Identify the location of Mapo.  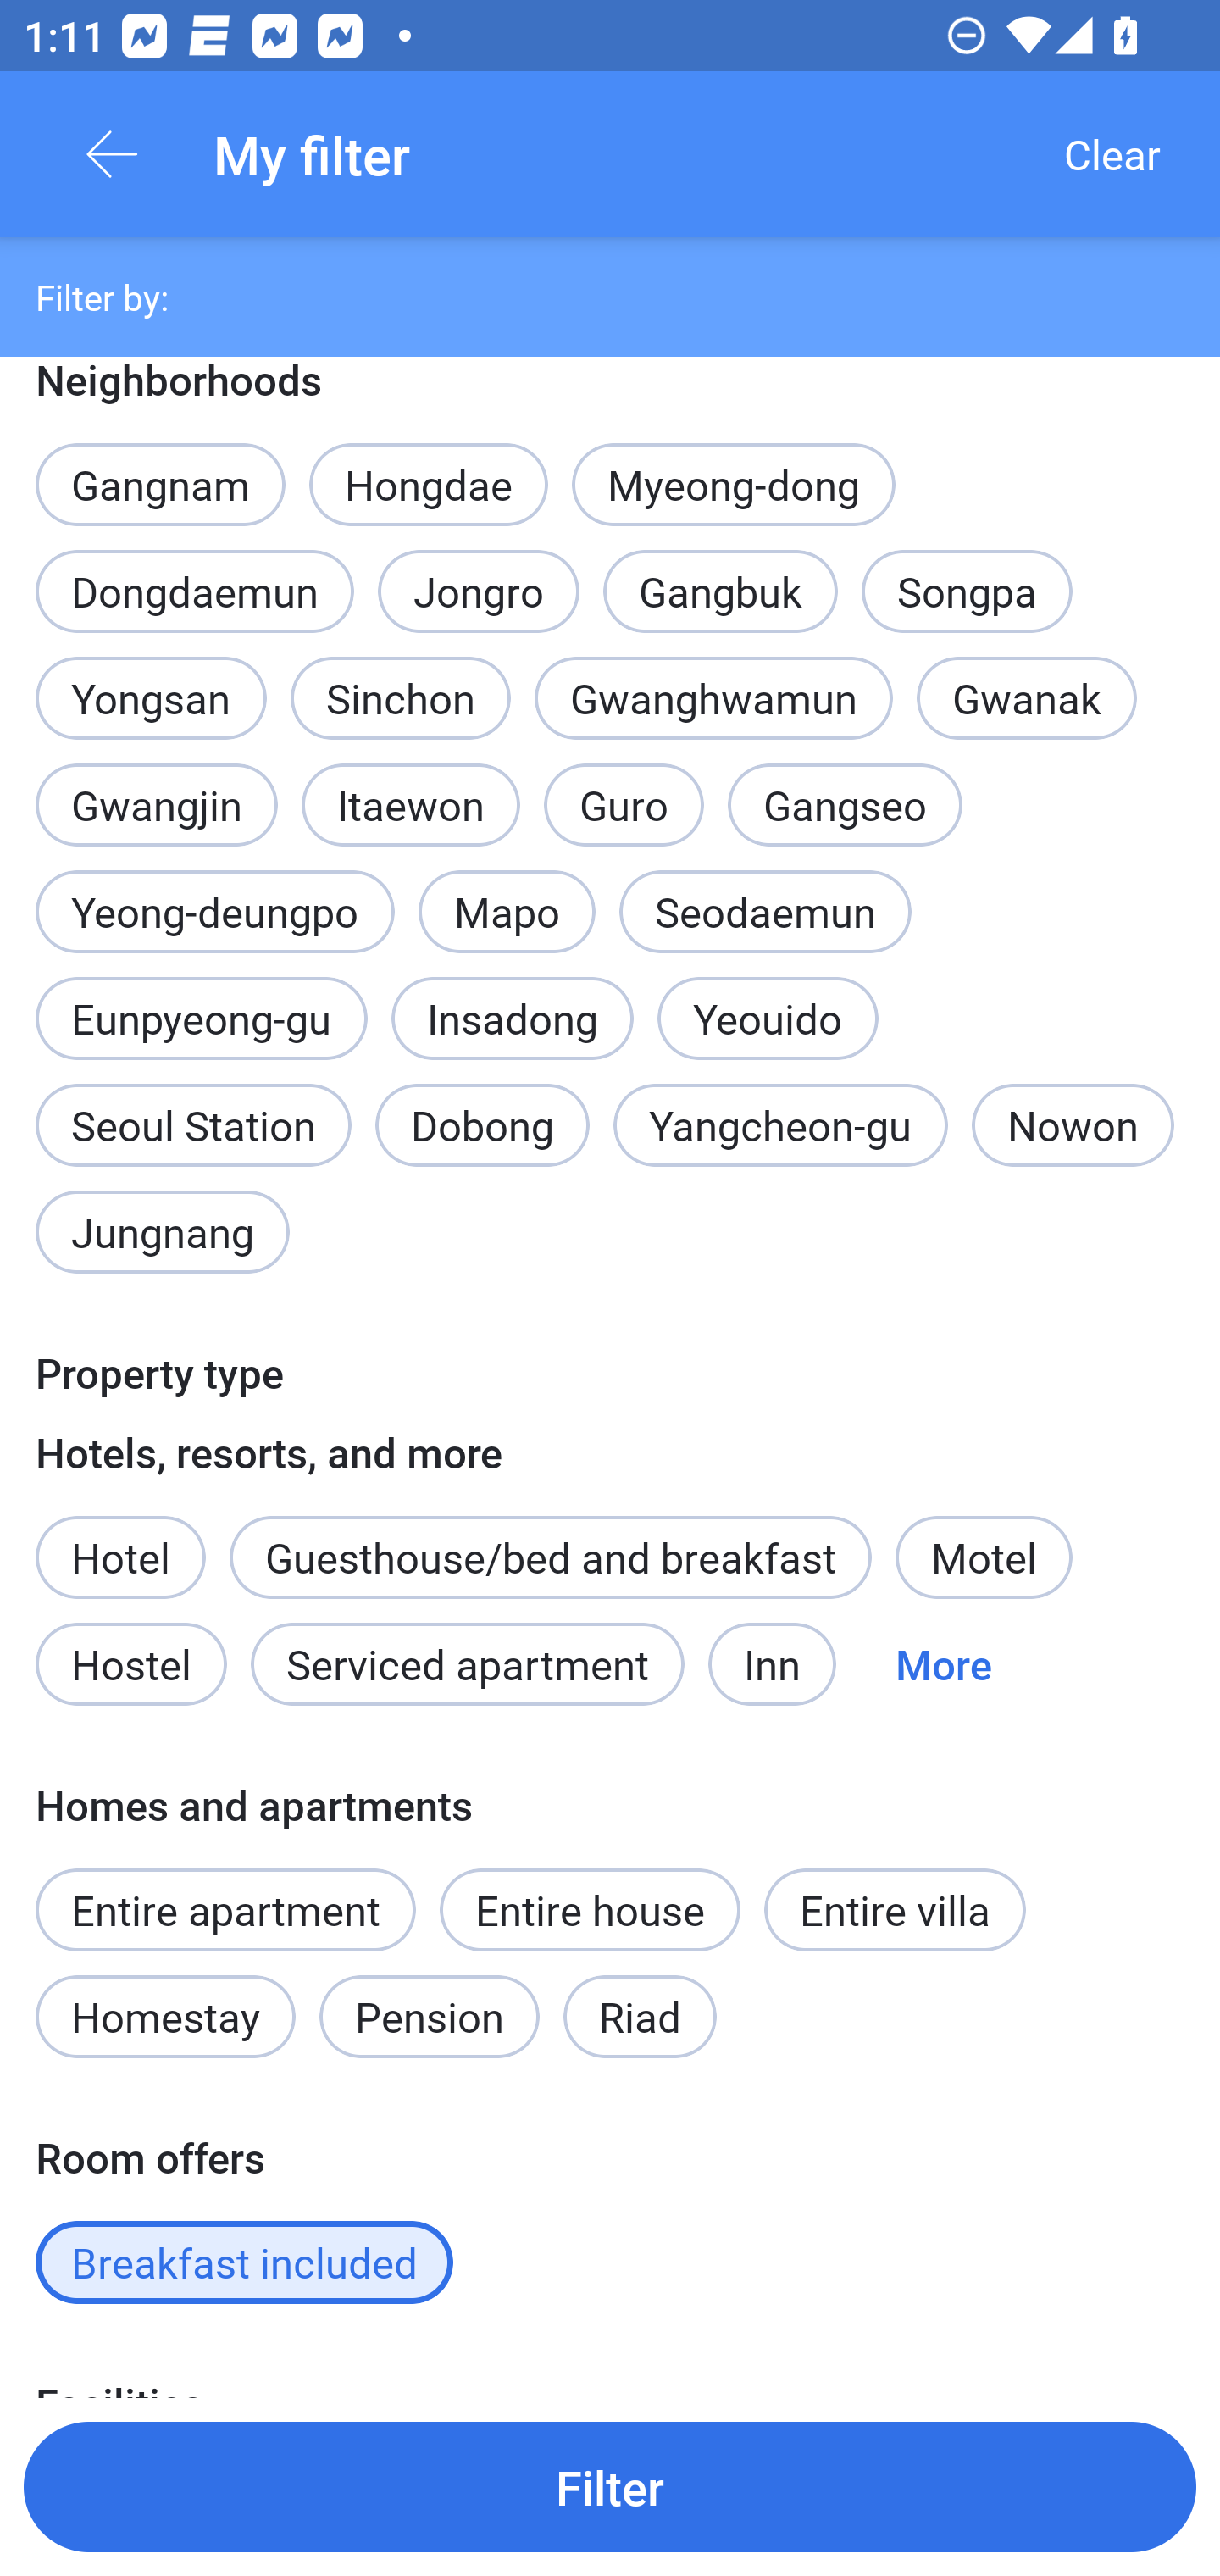
(507, 893).